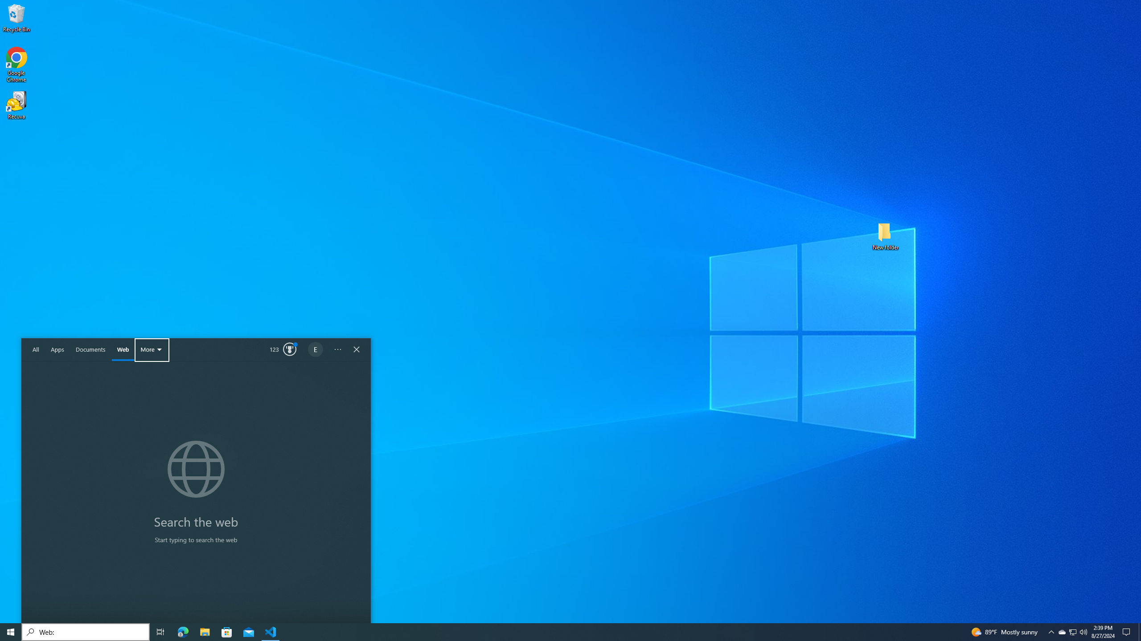  What do you see at coordinates (1083, 632) in the screenshot?
I see `Q2790: 100%` at bounding box center [1083, 632].